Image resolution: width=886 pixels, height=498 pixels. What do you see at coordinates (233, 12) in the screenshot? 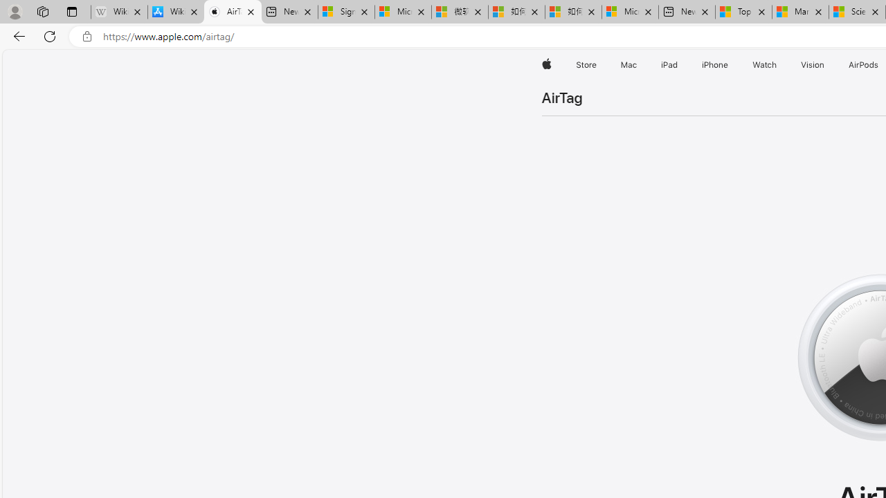
I see `AirTag - Apple` at bounding box center [233, 12].